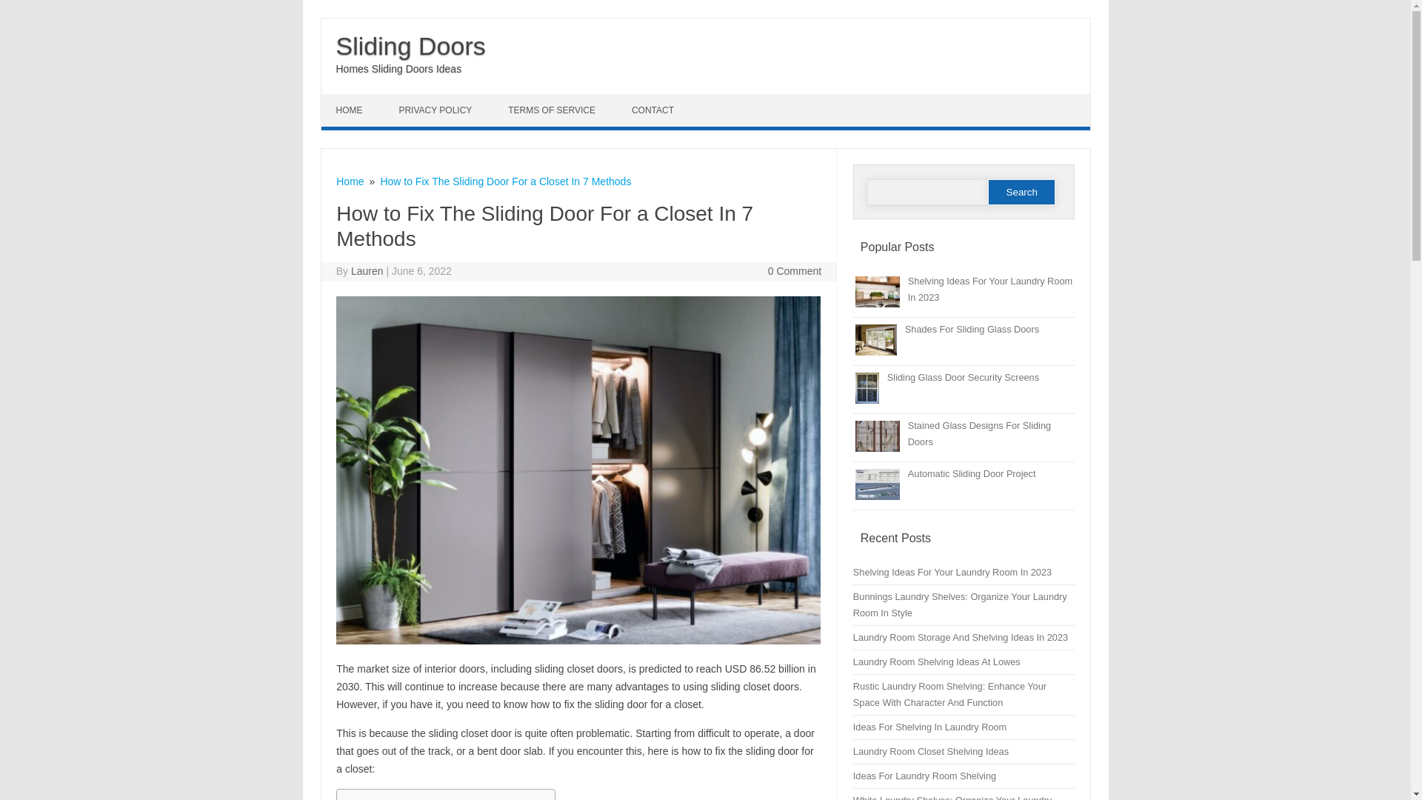 This screenshot has height=800, width=1422. Describe the element at coordinates (437, 110) in the screenshot. I see `PRIVACY POLICY` at that location.